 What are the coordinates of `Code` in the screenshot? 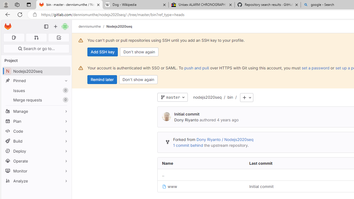 It's located at (36, 131).